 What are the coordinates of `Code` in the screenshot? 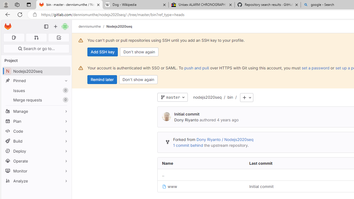 It's located at (36, 131).